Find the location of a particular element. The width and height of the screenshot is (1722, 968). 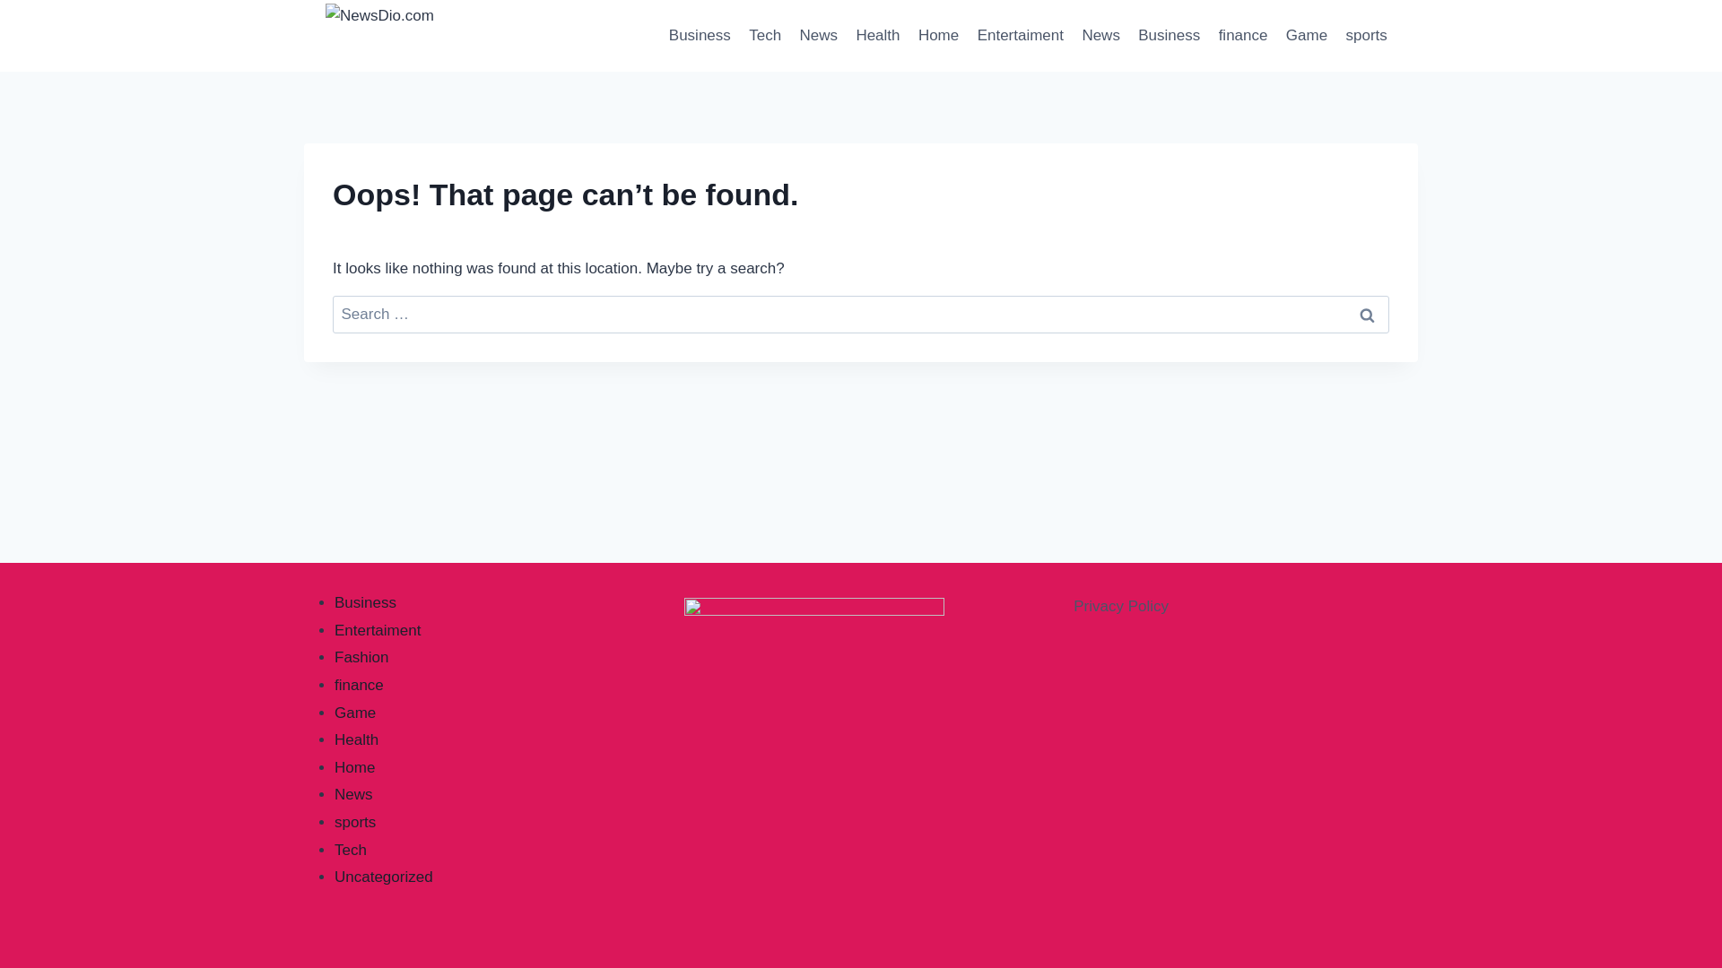

Home is located at coordinates (938, 36).